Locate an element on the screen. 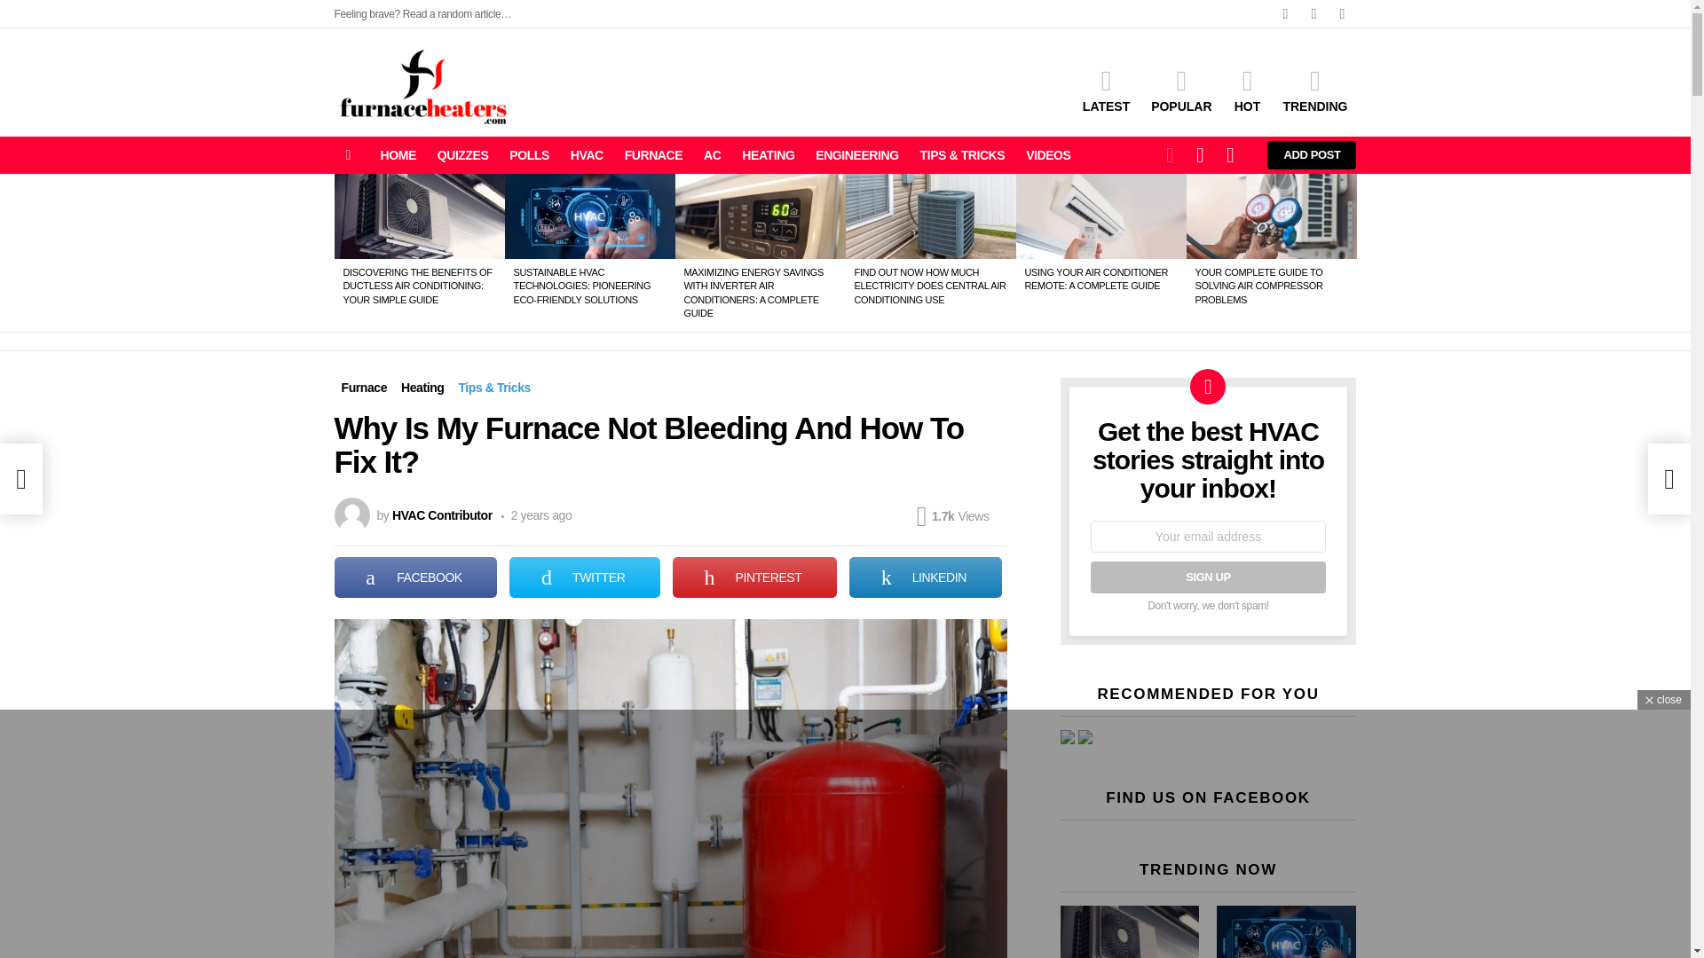  instagram is located at coordinates (1342, 14).